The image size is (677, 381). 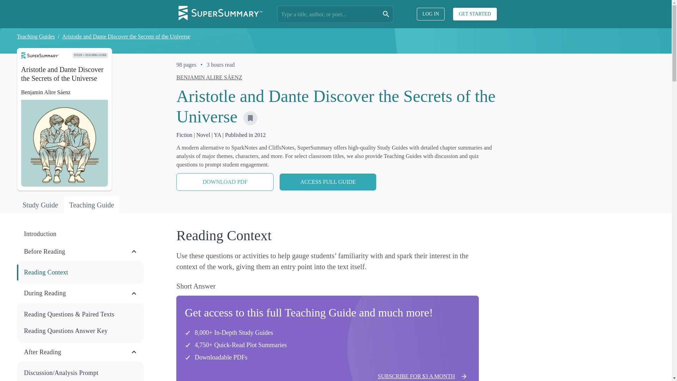 What do you see at coordinates (475, 14) in the screenshot?
I see `GET STARTED` at bounding box center [475, 14].